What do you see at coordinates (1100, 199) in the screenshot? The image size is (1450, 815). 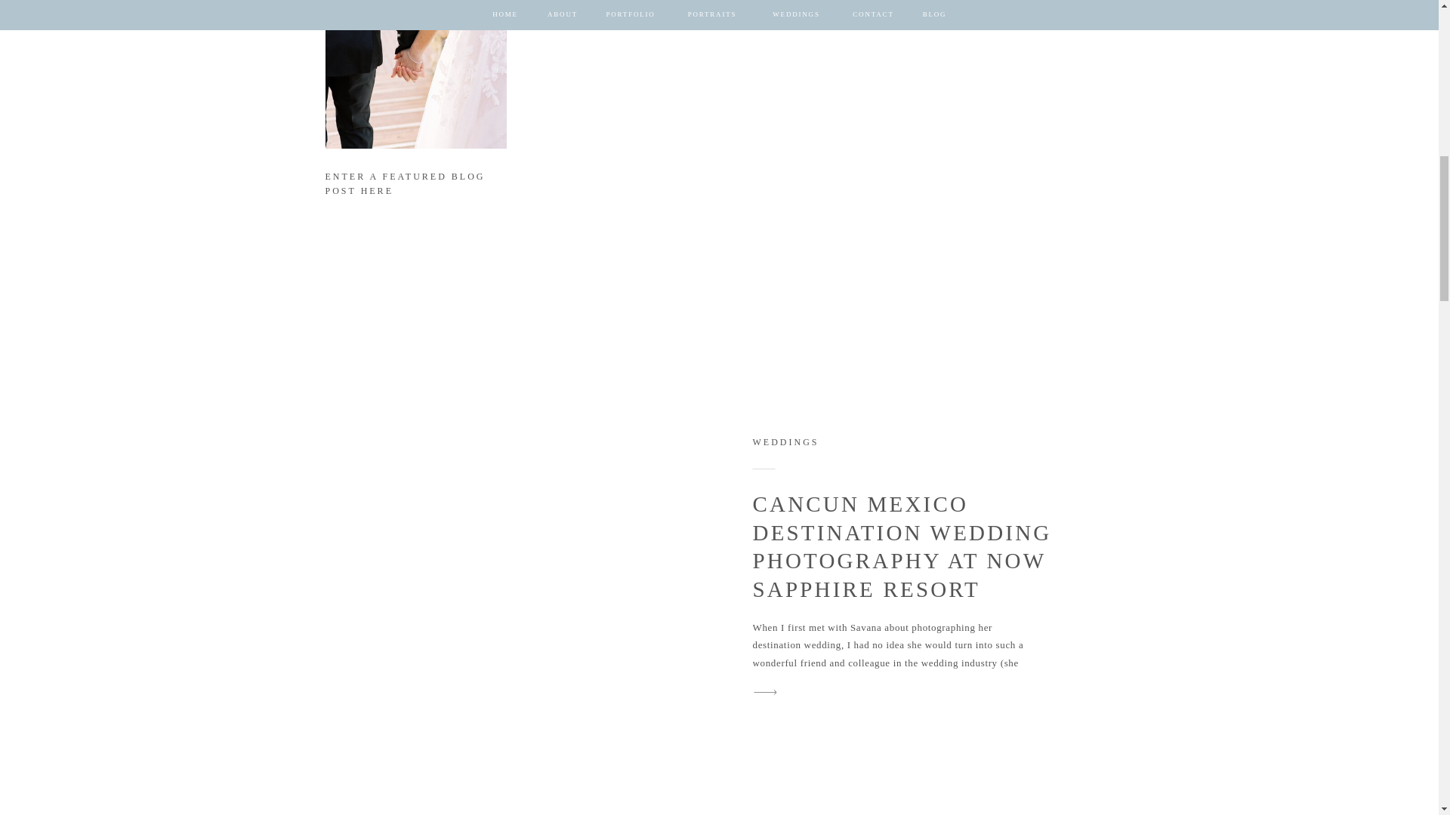 I see `arrow` at bounding box center [1100, 199].